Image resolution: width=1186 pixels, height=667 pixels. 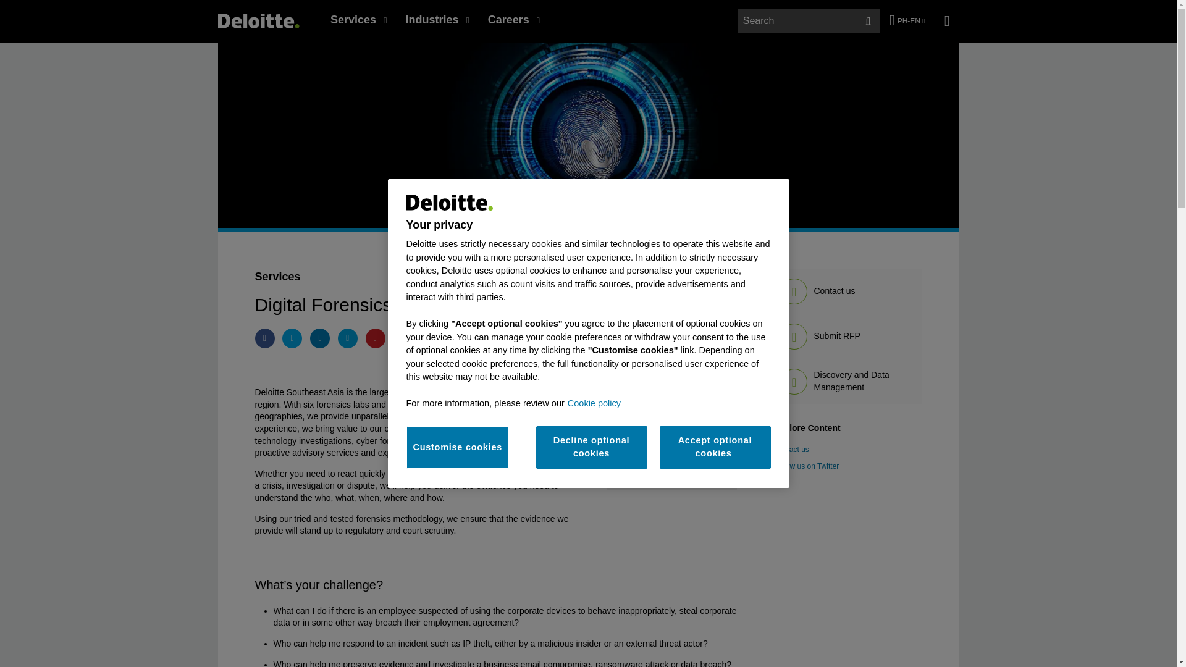 I want to click on Share via Twitter, so click(x=292, y=338).